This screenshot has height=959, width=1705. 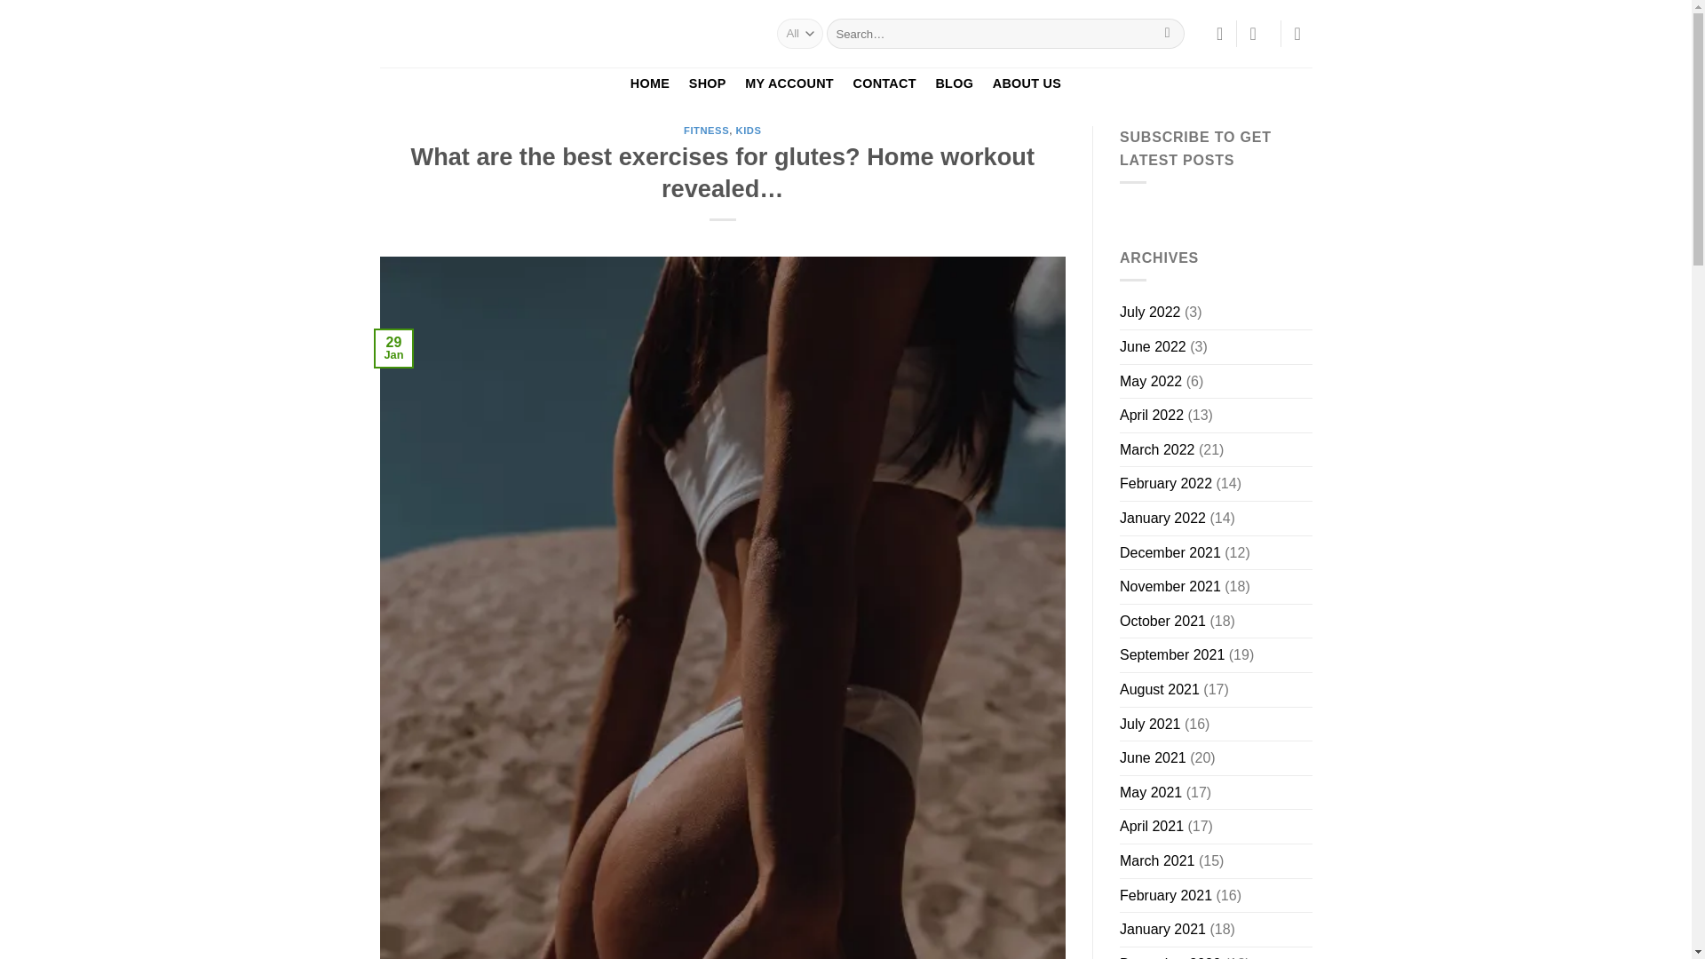 I want to click on HOME, so click(x=649, y=83).